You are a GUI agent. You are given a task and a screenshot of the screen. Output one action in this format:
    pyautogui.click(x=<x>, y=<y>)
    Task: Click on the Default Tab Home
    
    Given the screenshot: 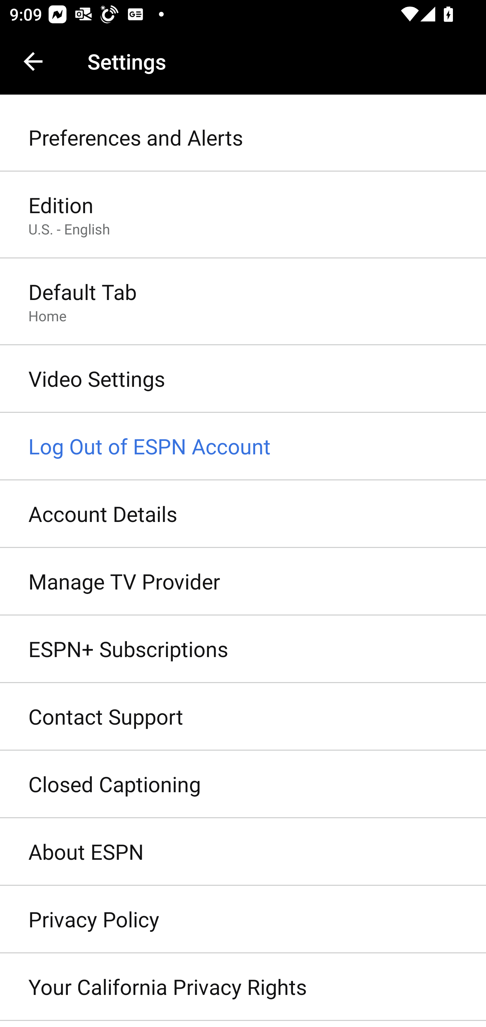 What is the action you would take?
    pyautogui.click(x=243, y=302)
    